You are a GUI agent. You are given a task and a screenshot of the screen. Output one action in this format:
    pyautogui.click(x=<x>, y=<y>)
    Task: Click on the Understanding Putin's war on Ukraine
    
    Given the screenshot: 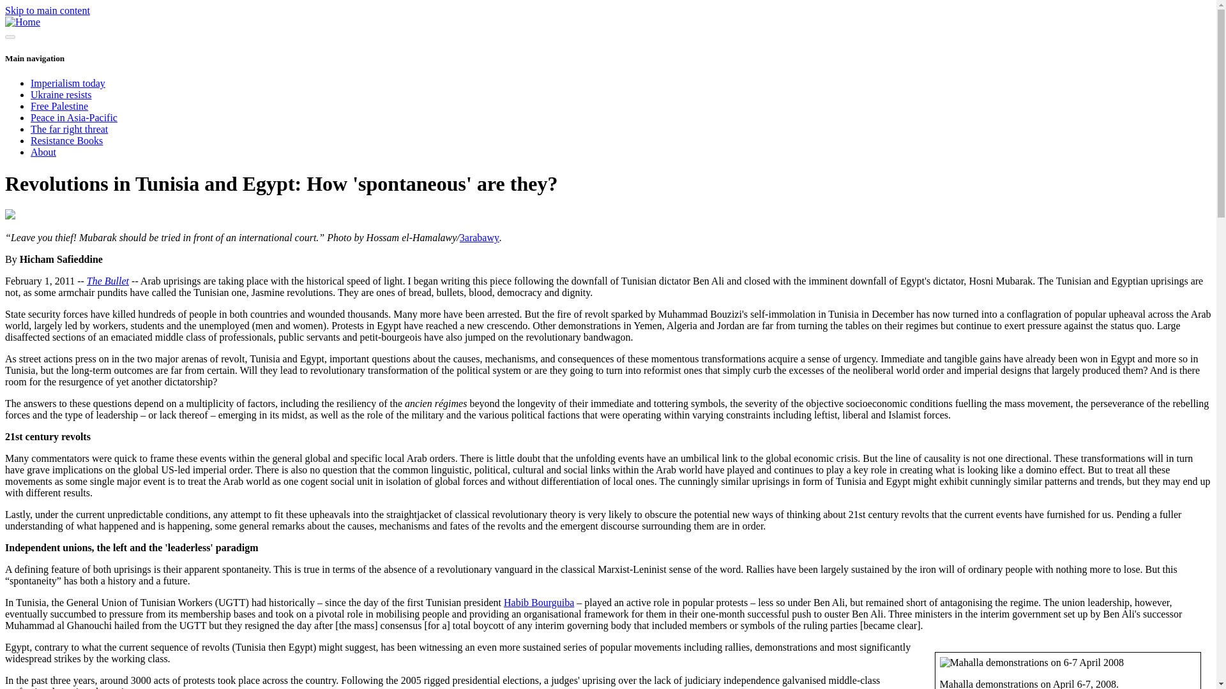 What is the action you would take?
    pyautogui.click(x=61, y=94)
    